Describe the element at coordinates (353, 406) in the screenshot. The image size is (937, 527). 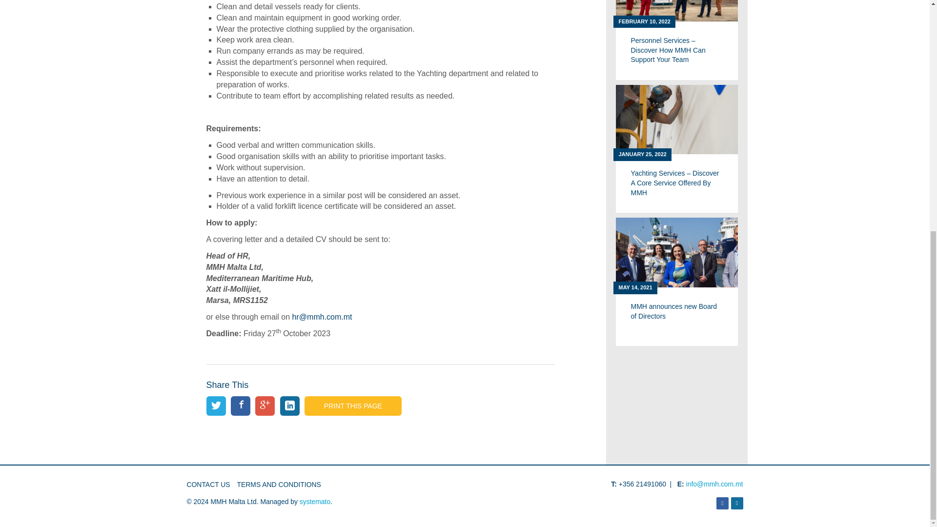
I see `CONTACT US` at that location.